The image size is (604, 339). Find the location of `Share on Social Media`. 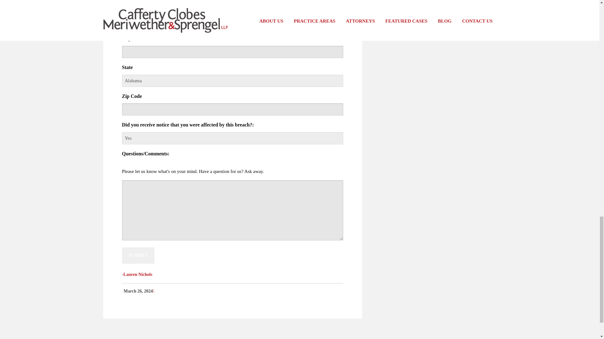

Share on Social Media is located at coordinates (154, 291).